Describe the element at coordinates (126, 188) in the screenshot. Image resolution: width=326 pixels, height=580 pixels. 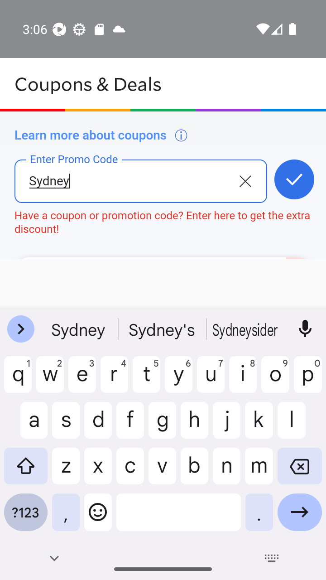
I see `Sydney` at that location.